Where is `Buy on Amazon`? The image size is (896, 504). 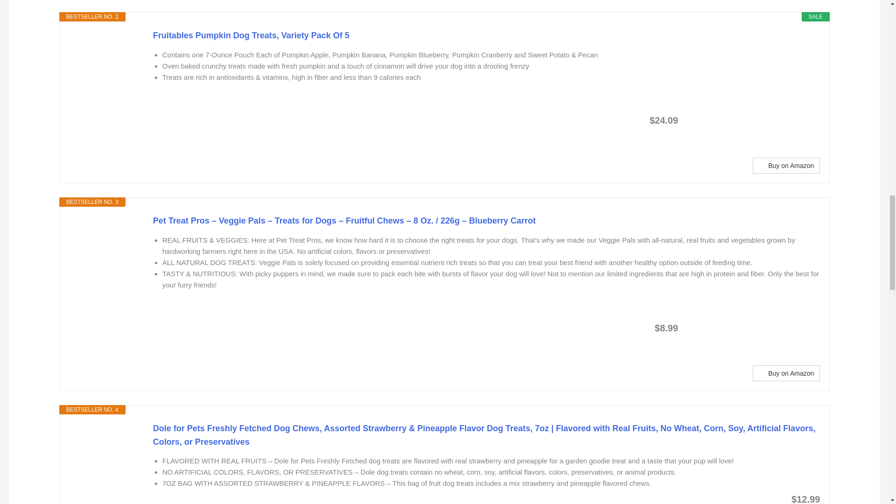
Buy on Amazon is located at coordinates (786, 373).